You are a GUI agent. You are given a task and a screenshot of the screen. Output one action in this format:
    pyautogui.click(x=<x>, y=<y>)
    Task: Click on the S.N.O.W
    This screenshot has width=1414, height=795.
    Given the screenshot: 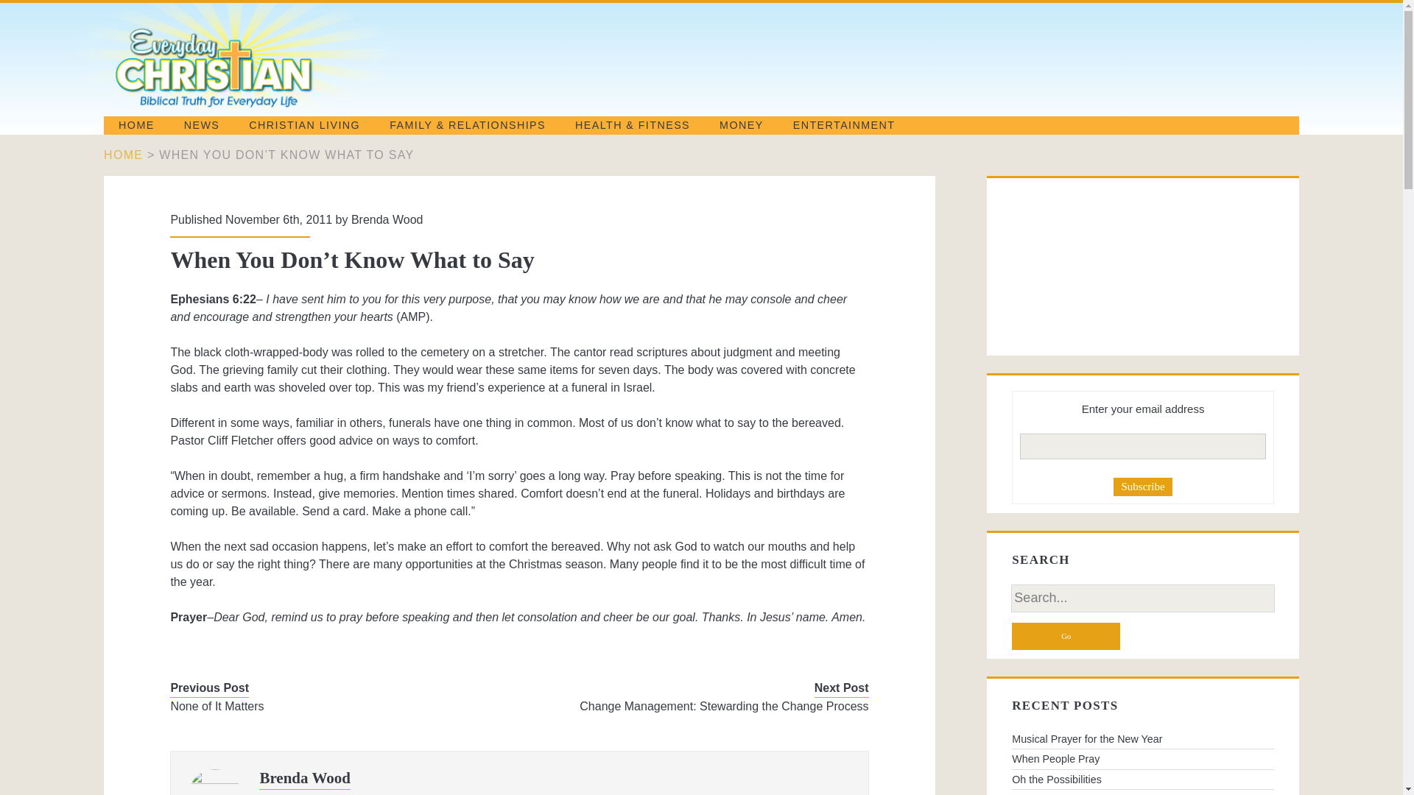 What is the action you would take?
    pyautogui.click(x=1143, y=792)
    